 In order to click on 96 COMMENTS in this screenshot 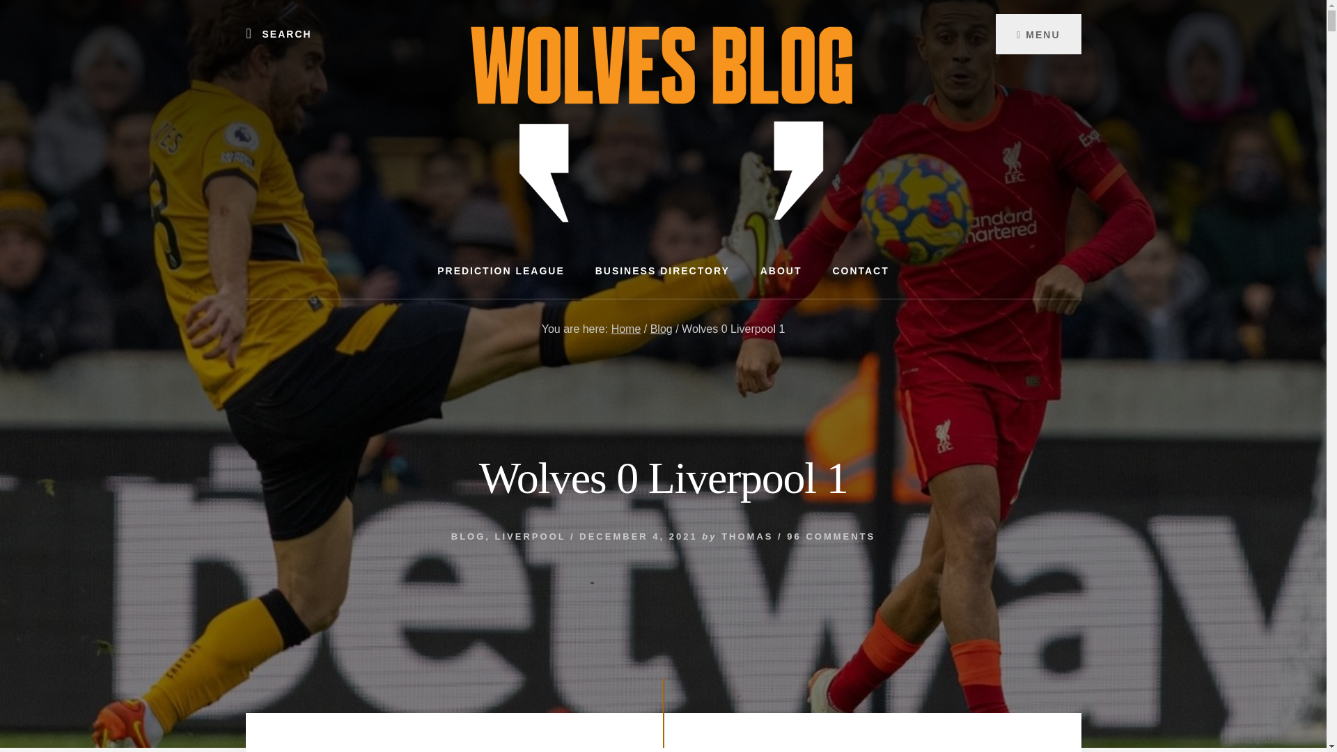, I will do `click(831, 536)`.